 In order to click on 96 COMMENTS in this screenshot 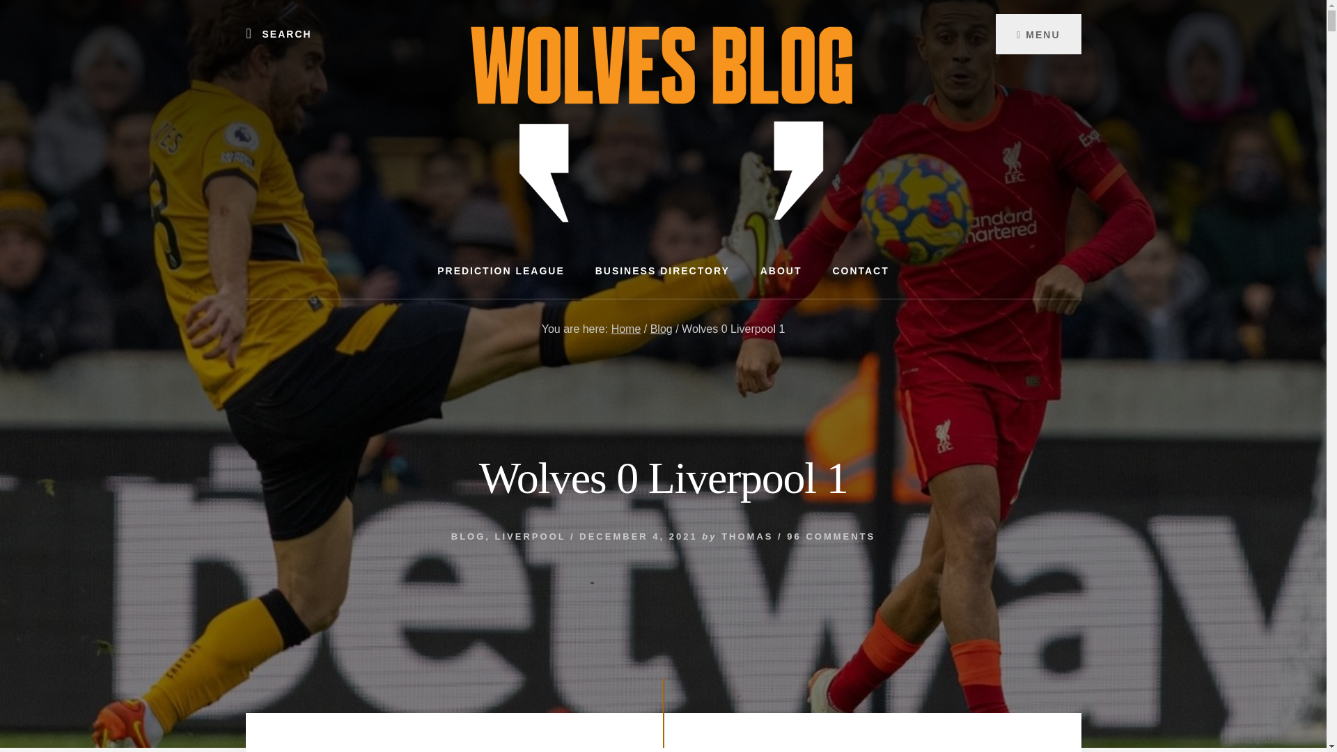, I will do `click(831, 536)`.